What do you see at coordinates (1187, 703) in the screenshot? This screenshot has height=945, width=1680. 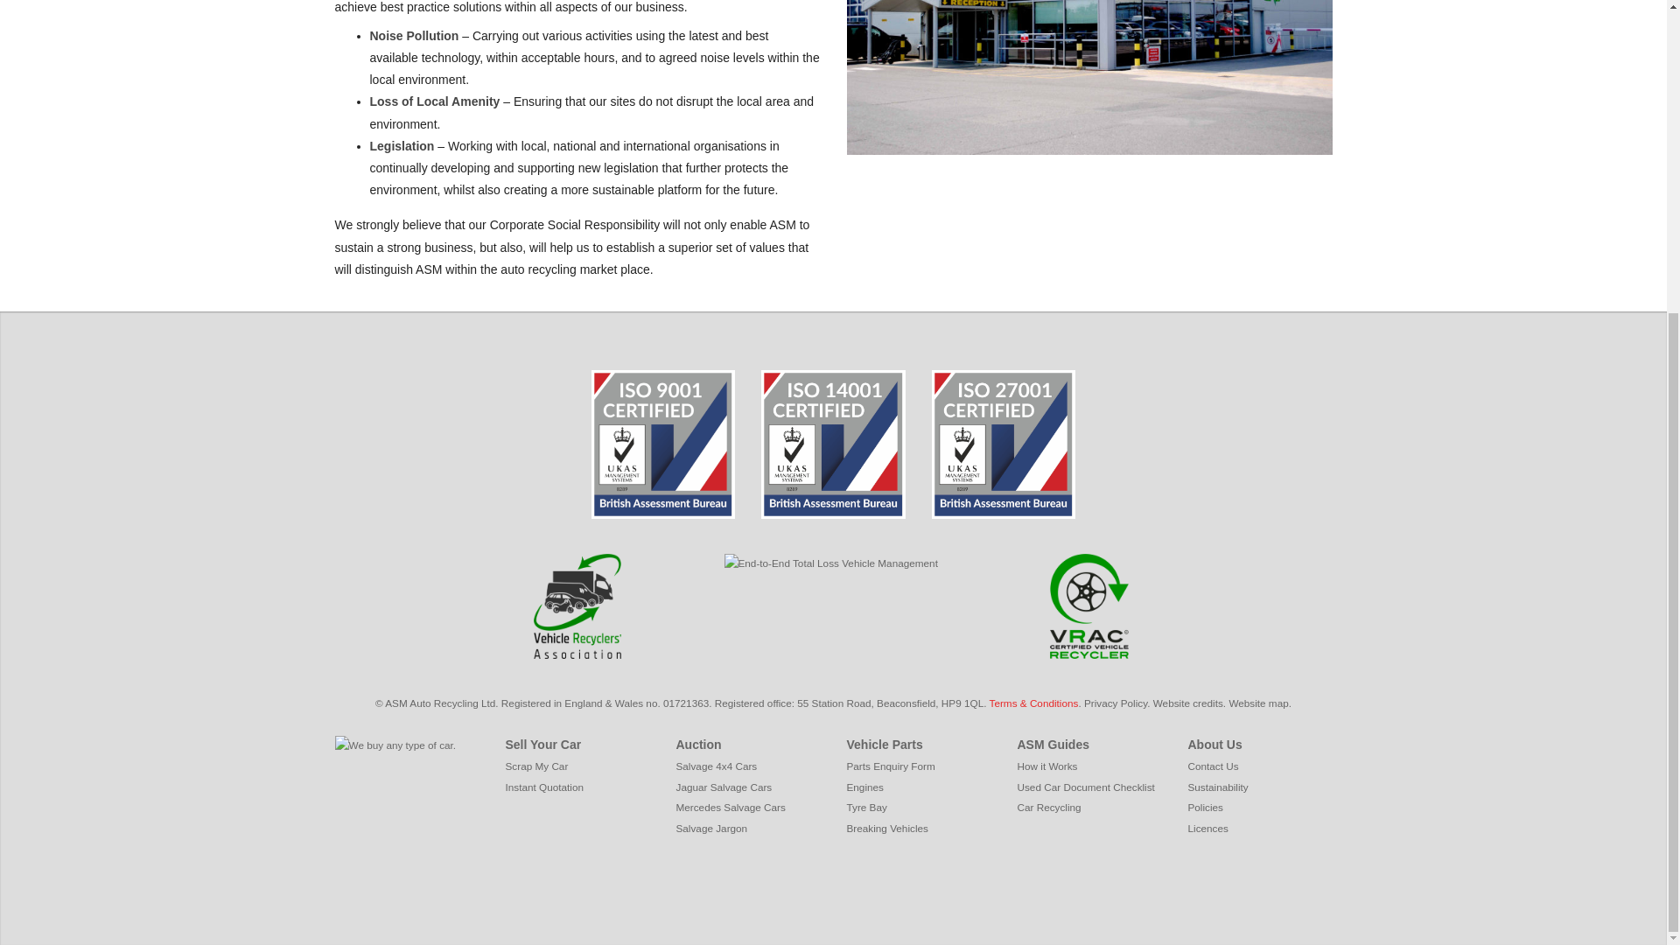 I see `Website credits` at bounding box center [1187, 703].